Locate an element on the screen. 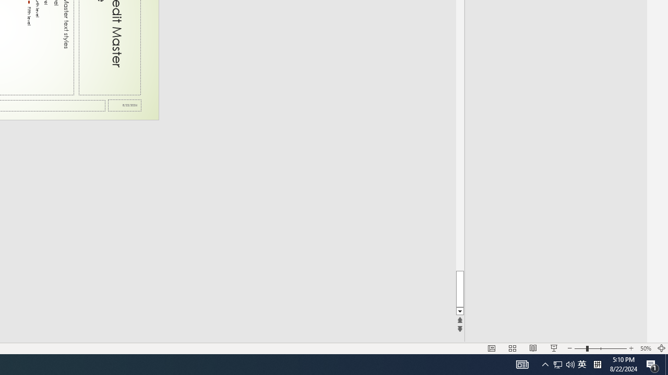  Zoom 50% is located at coordinates (645, 348).